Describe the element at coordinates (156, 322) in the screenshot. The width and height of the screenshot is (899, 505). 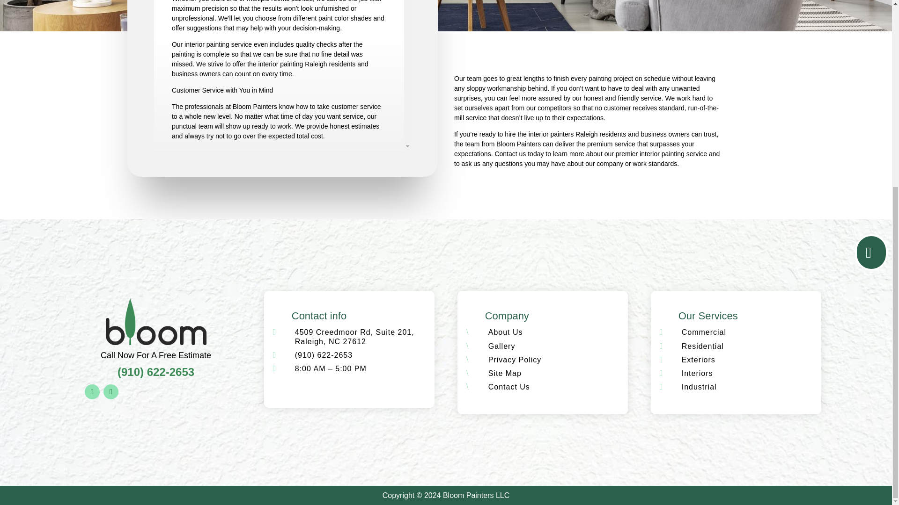
I see `bloom-logo` at that location.